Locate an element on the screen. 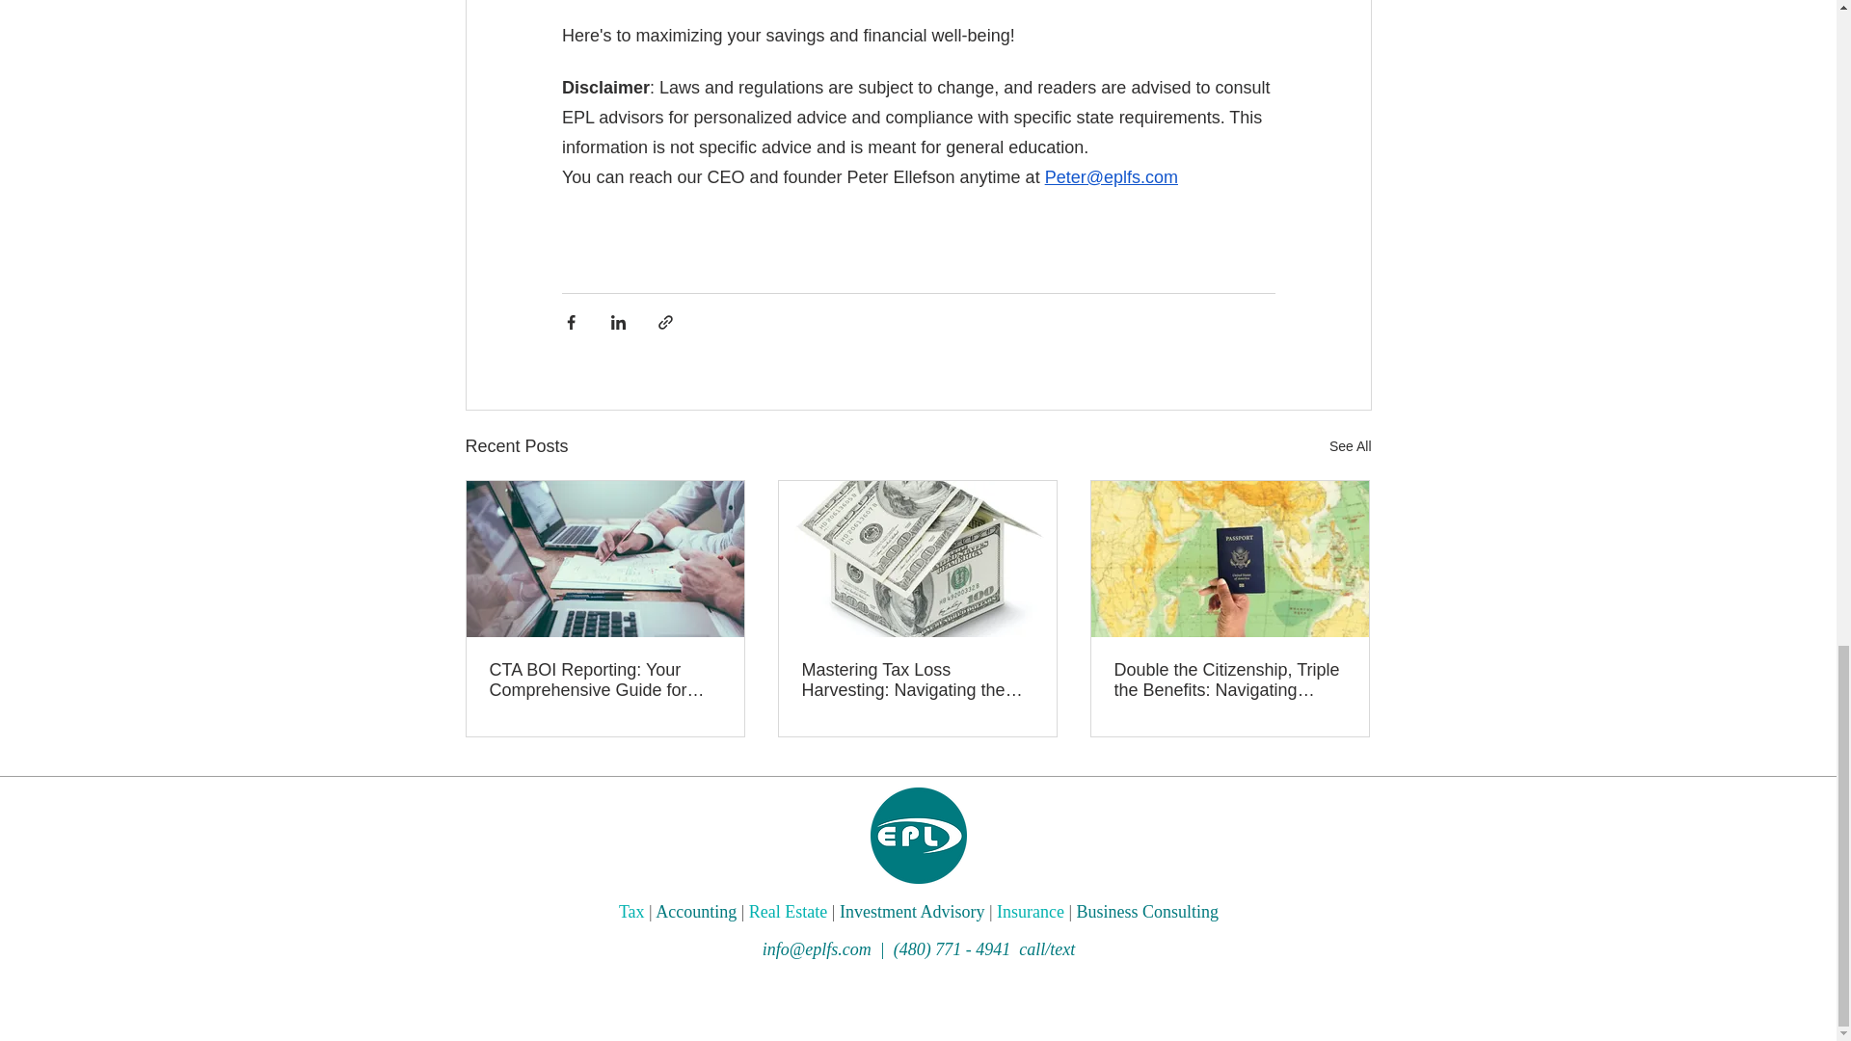 Image resolution: width=1851 pixels, height=1041 pixels. Business Consulting is located at coordinates (1148, 912).